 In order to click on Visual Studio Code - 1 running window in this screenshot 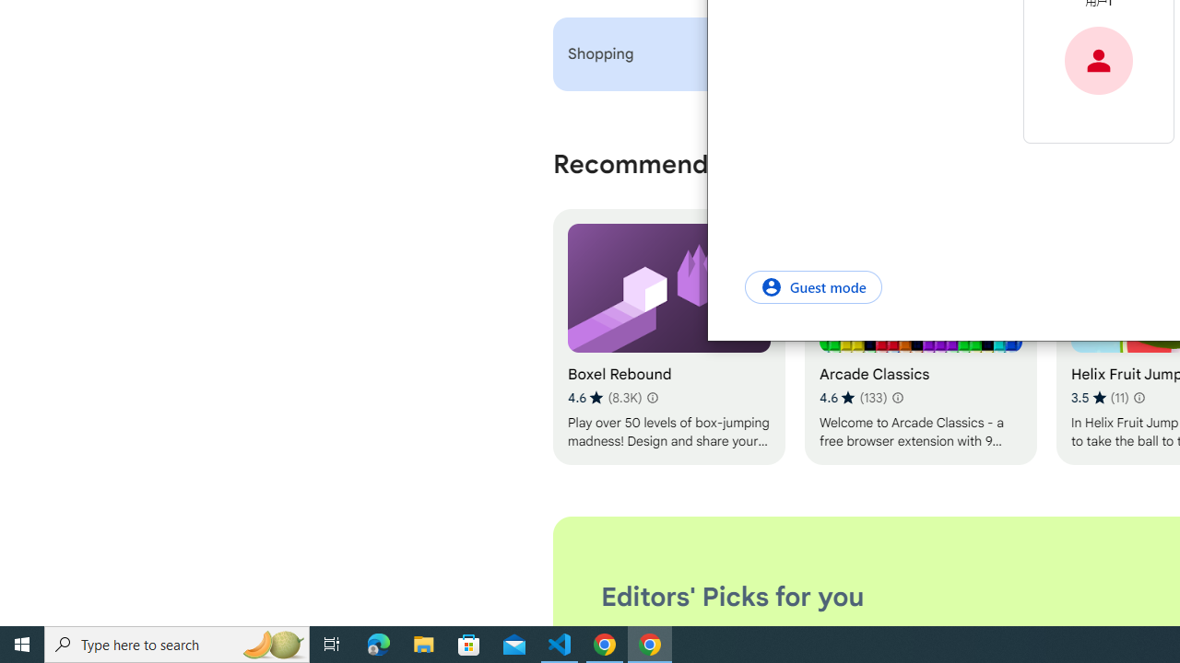, I will do `click(560, 645)`.